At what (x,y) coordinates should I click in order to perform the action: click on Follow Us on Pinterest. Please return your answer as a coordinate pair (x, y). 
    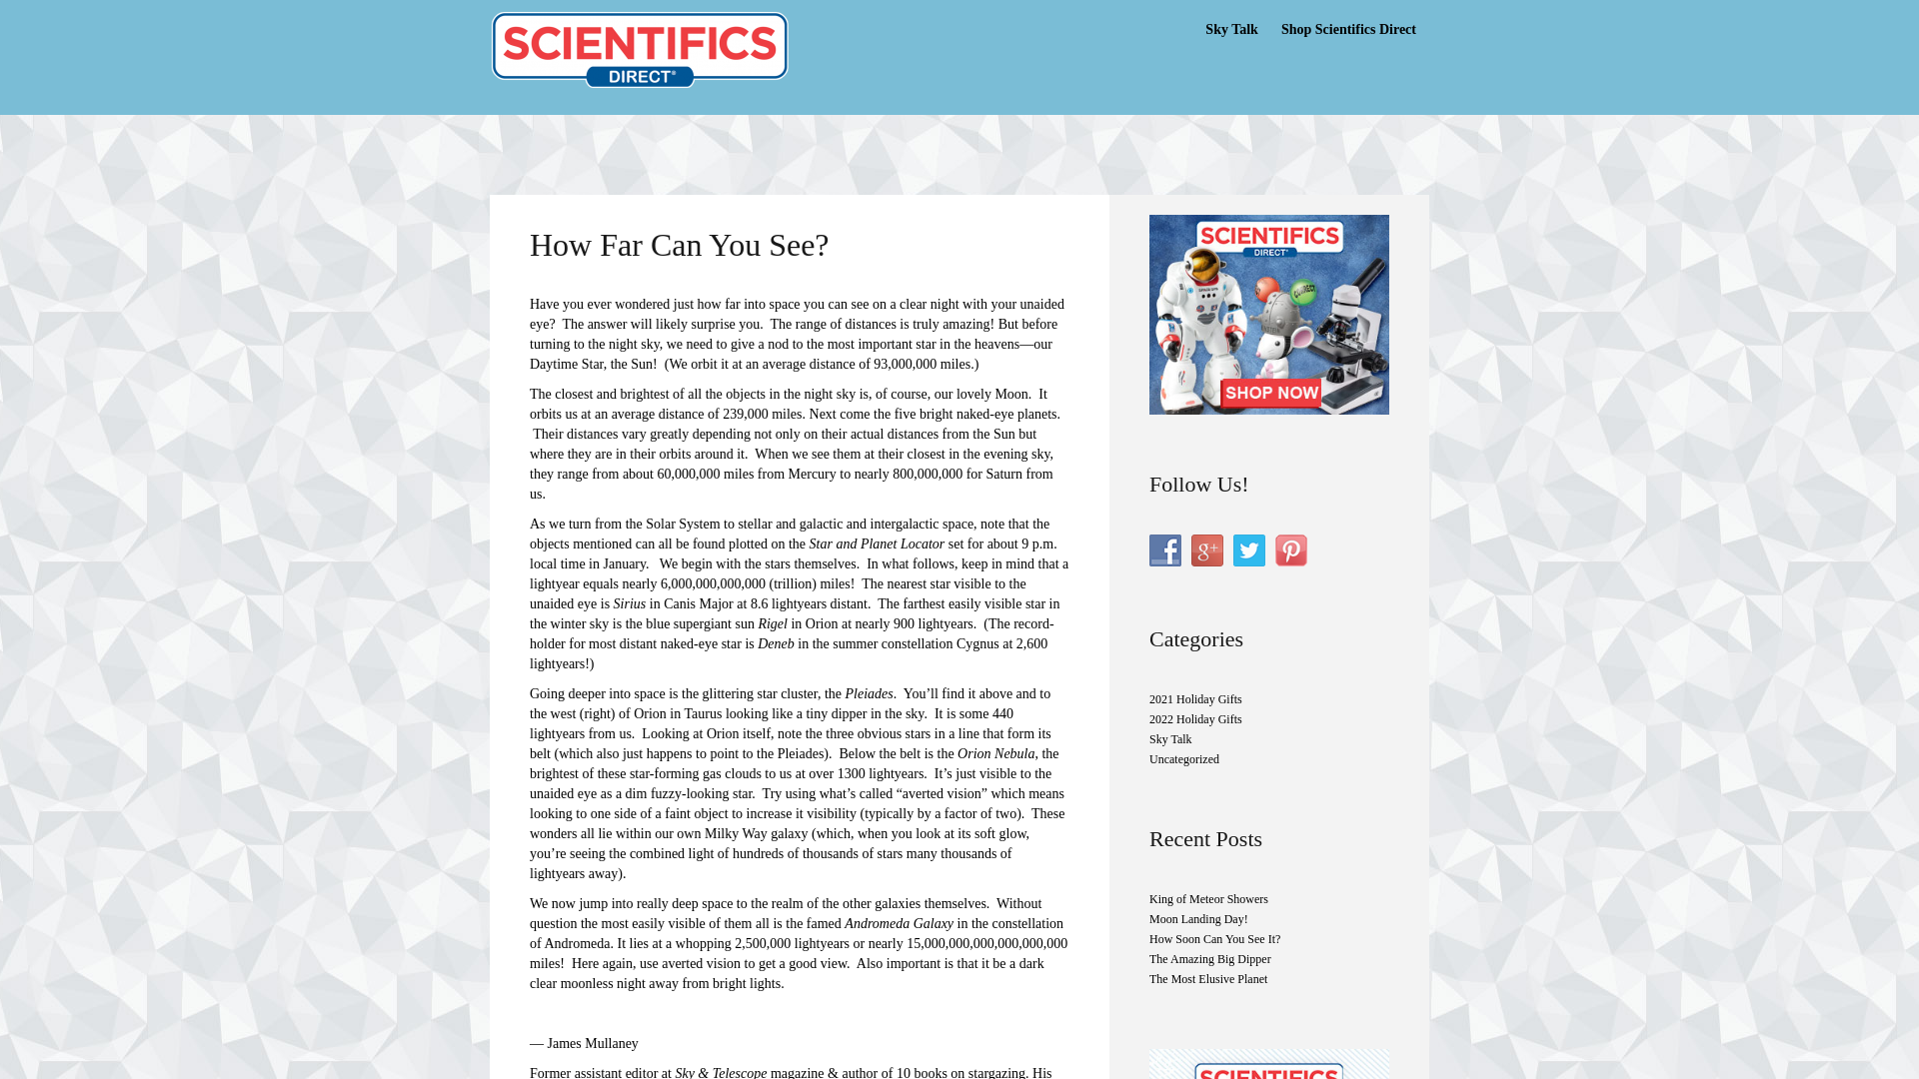
    Looking at the image, I should click on (1291, 549).